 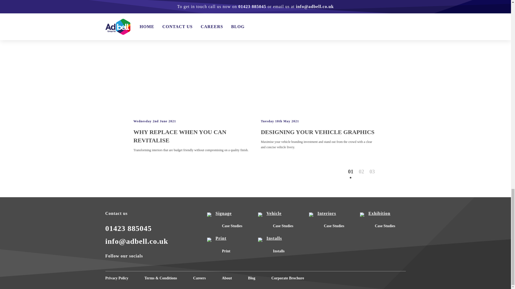 What do you see at coordinates (383, 215) in the screenshot?
I see `Exhibition` at bounding box center [383, 215].